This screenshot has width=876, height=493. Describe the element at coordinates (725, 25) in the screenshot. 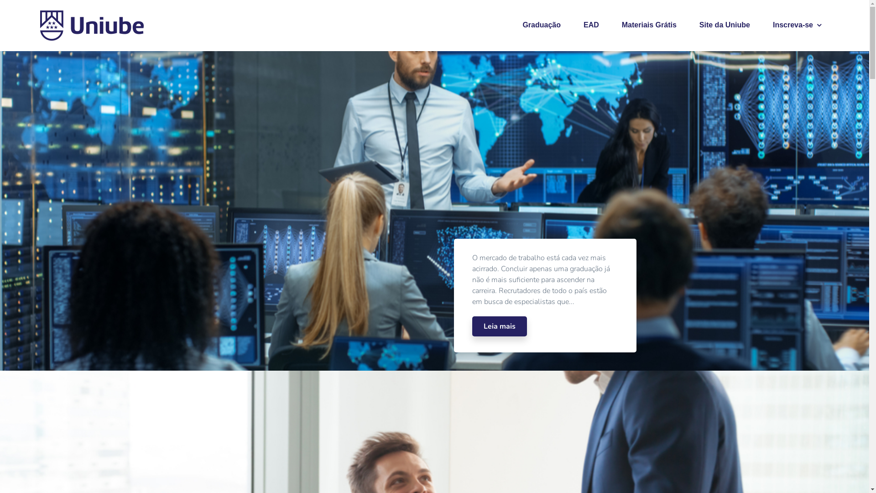

I see `Site da Uniube` at that location.